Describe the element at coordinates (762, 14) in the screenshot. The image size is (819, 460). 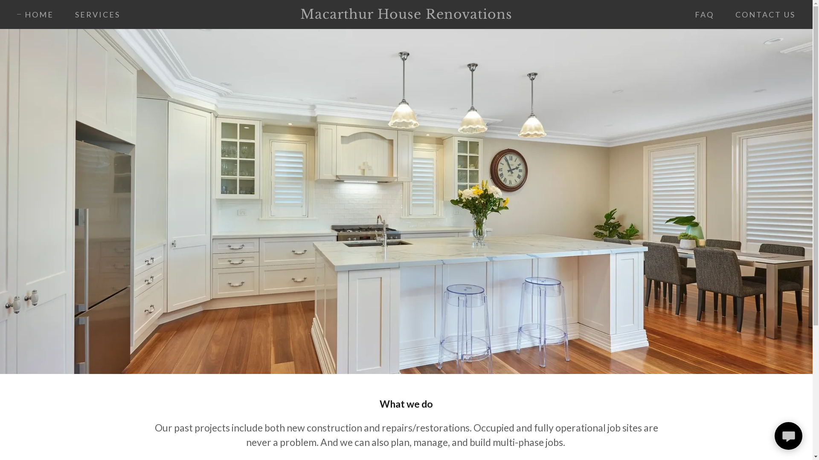
I see `CONTACT US` at that location.